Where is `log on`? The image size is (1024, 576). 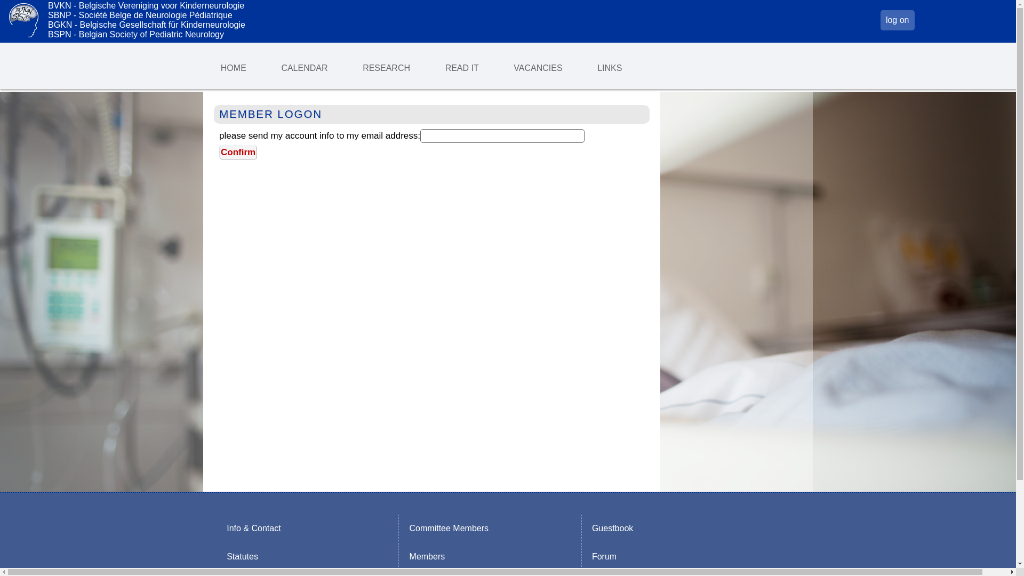
log on is located at coordinates (898, 20).